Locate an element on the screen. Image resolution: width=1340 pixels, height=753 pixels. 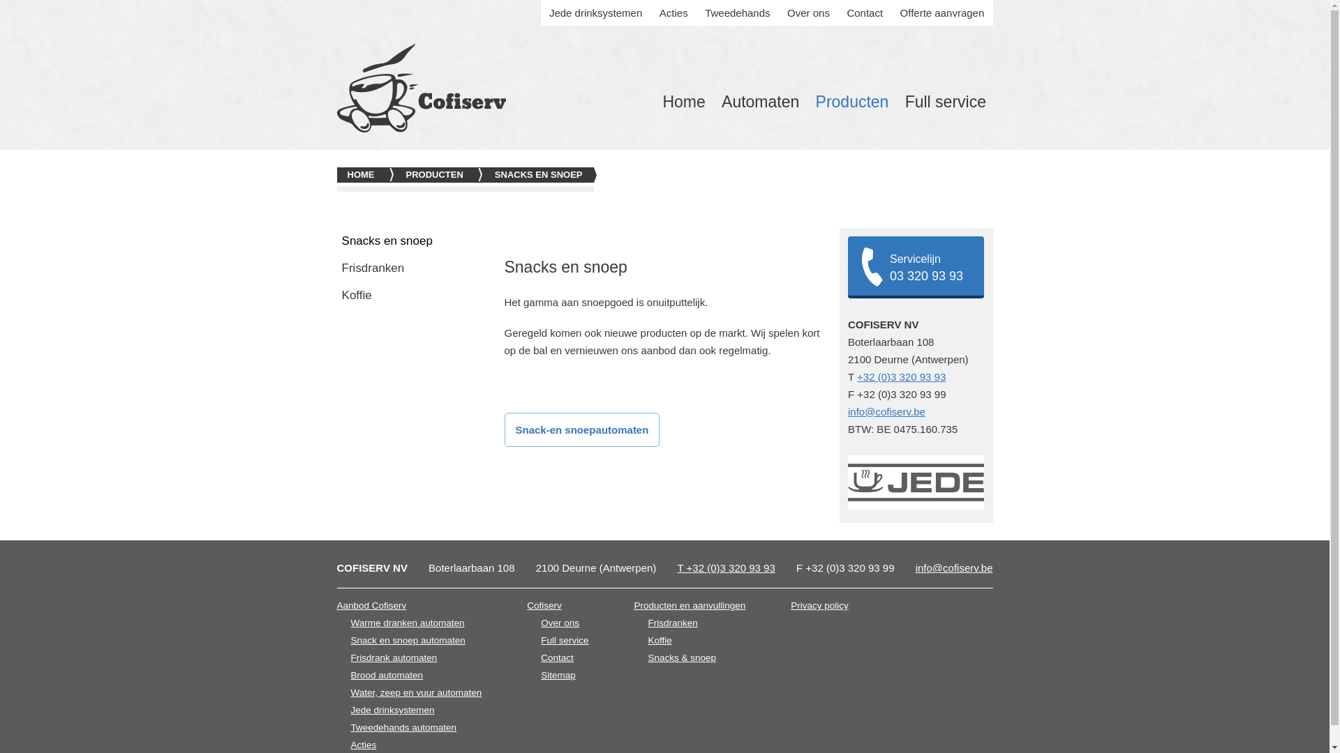
Tweedehands automaten is located at coordinates (416, 728).